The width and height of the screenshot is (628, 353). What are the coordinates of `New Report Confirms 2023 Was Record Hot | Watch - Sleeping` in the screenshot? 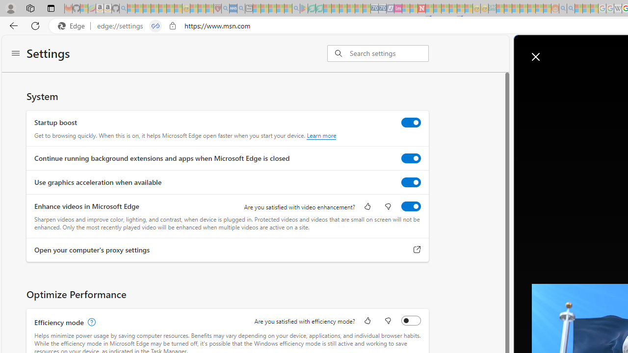 It's located at (162, 9).